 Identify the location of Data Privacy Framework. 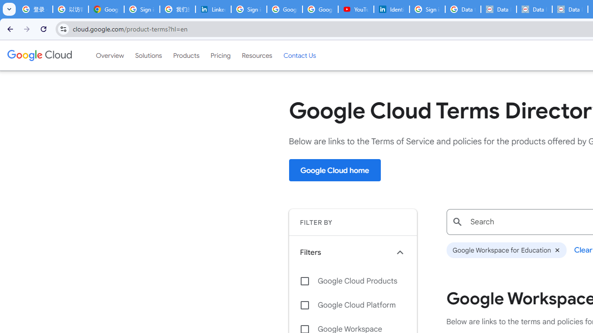
(498, 9).